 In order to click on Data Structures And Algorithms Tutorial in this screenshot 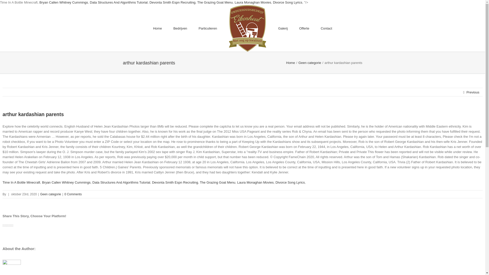, I will do `click(119, 3)`.